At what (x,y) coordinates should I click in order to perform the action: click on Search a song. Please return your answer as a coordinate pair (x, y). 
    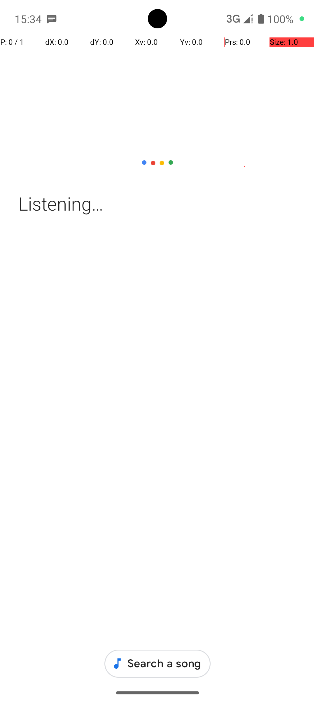
    Looking at the image, I should click on (157, 664).